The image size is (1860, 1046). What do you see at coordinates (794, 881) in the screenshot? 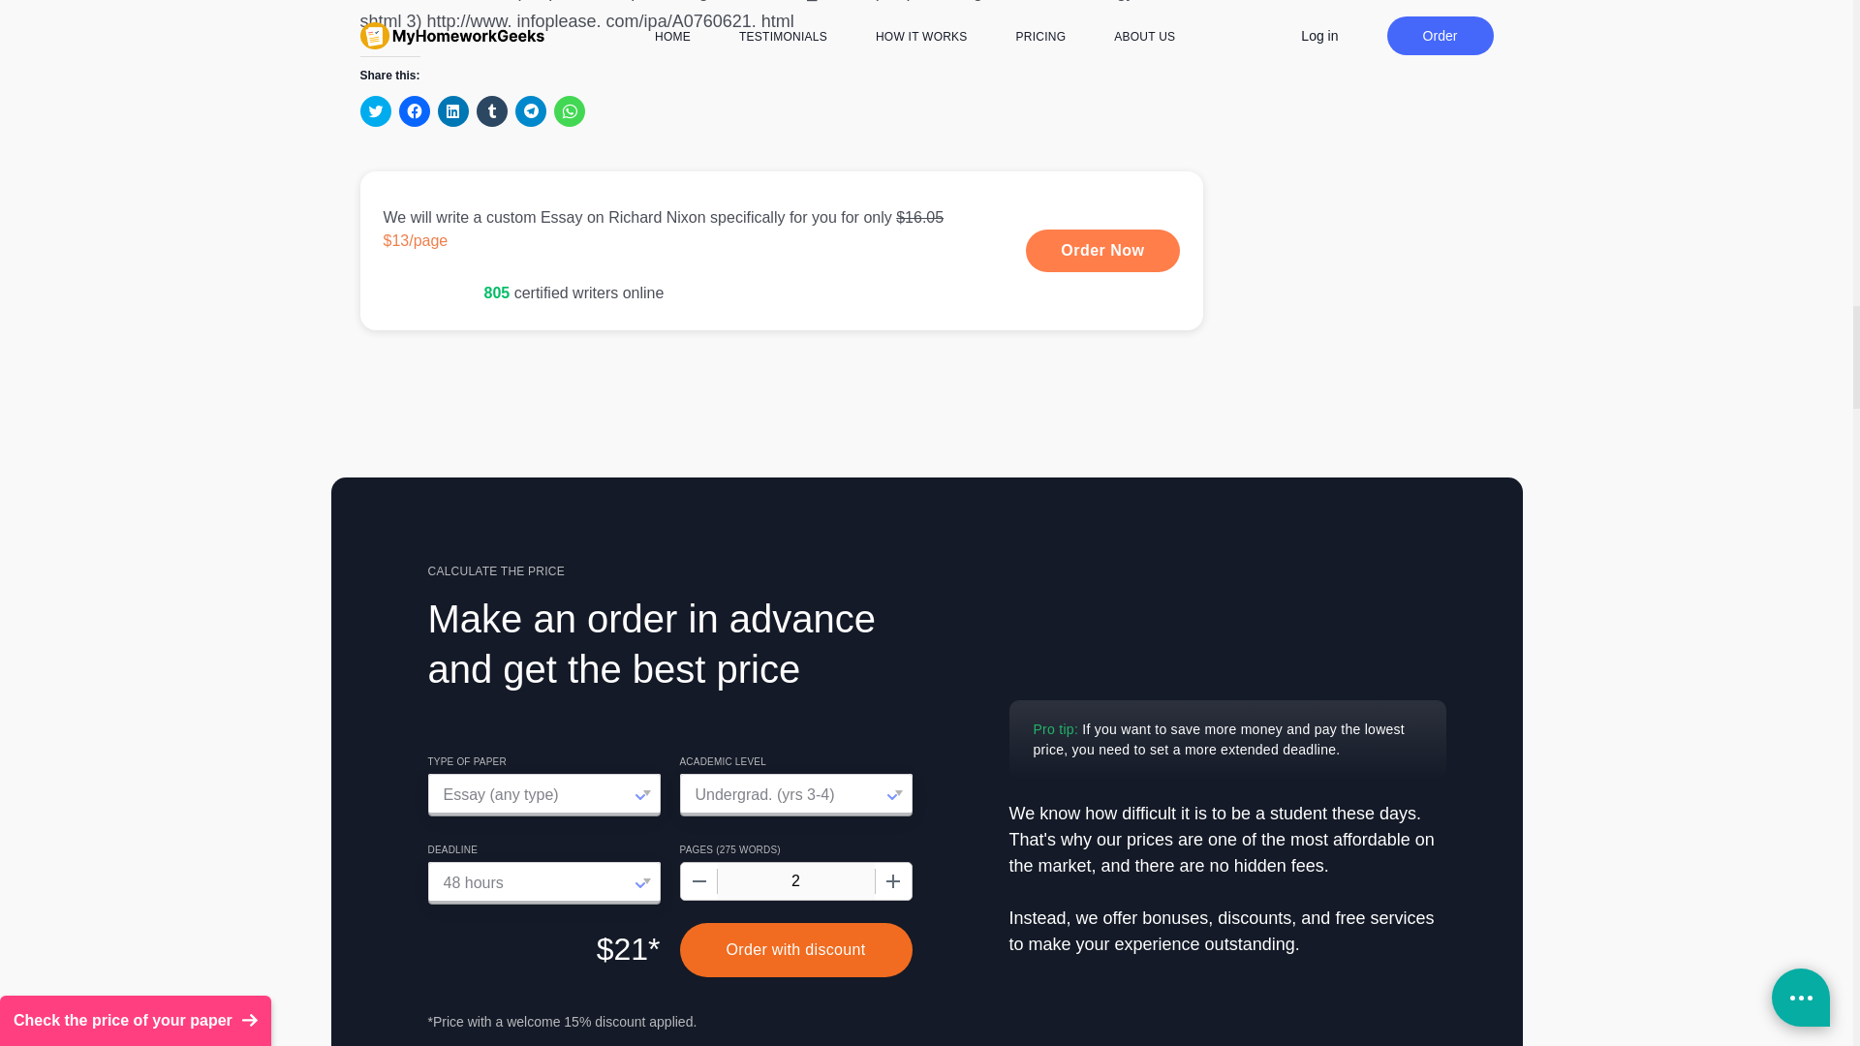
I see `2` at bounding box center [794, 881].